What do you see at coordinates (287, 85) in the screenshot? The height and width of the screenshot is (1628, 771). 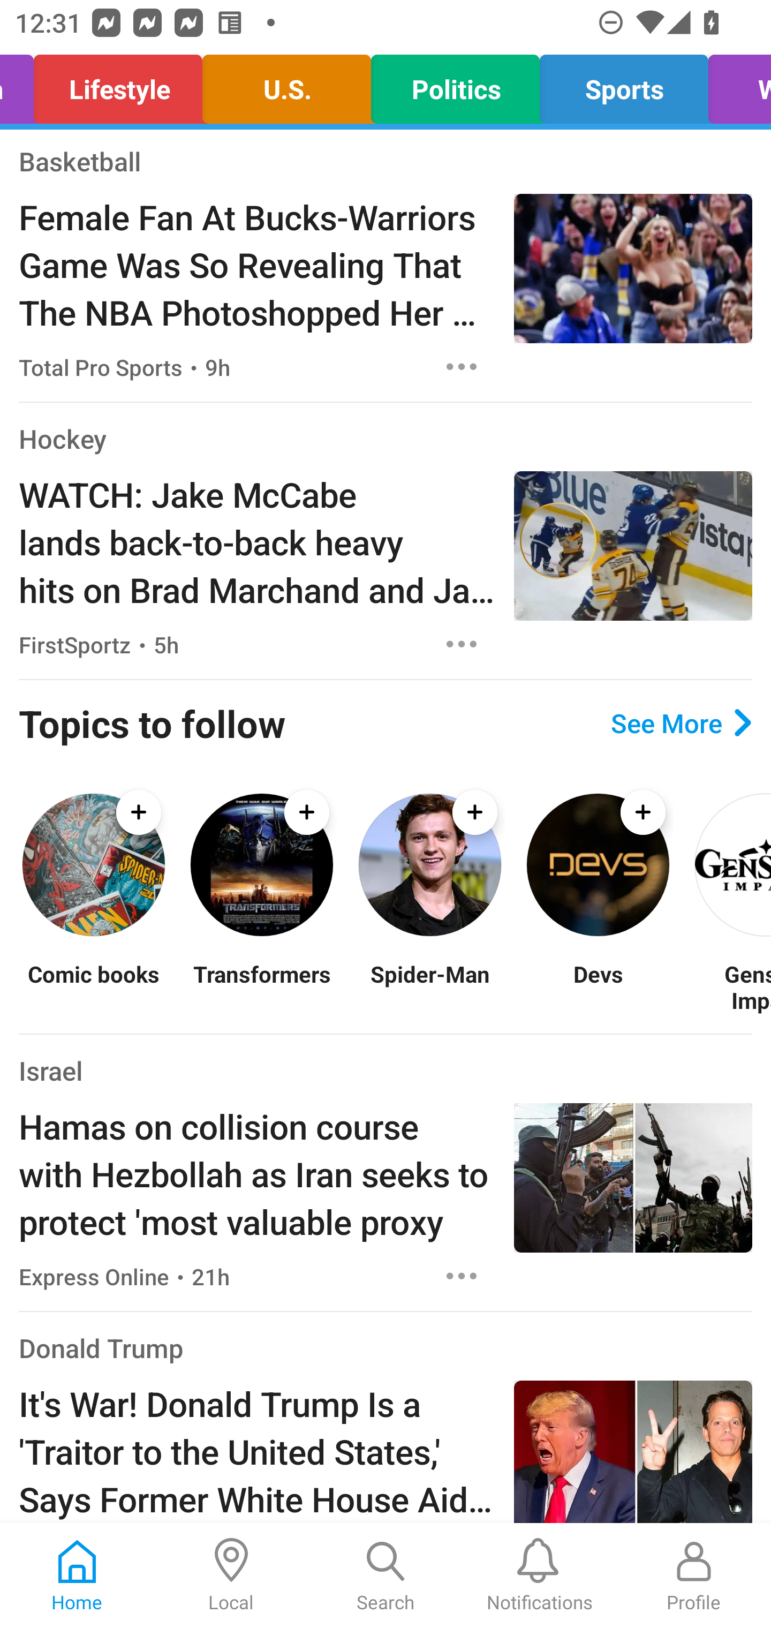 I see `U.S.` at bounding box center [287, 85].